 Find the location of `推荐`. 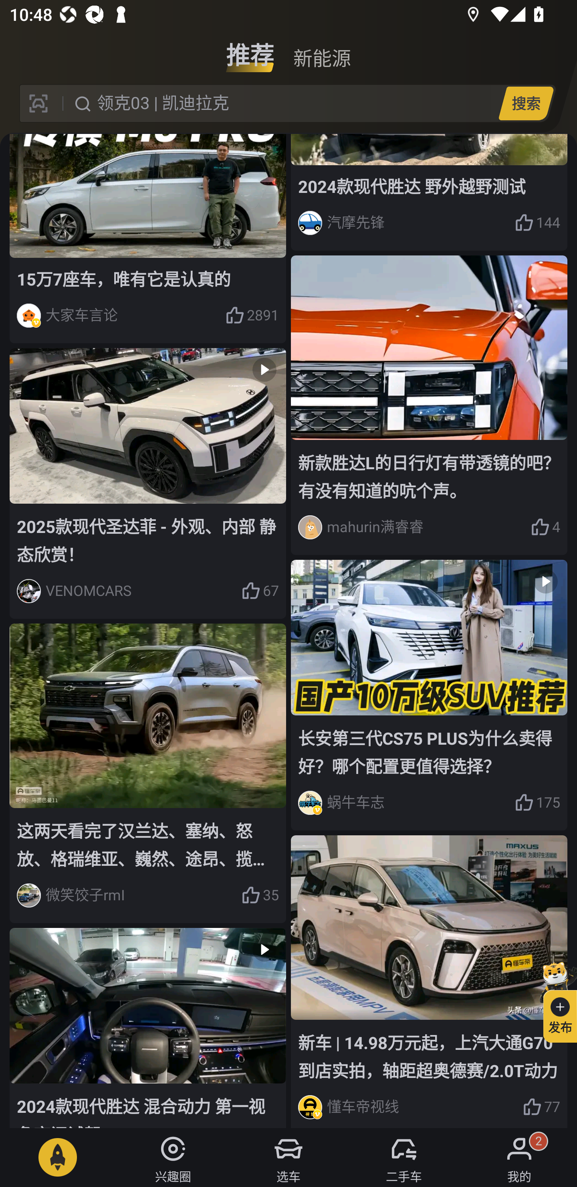

推荐 is located at coordinates (250, 50).